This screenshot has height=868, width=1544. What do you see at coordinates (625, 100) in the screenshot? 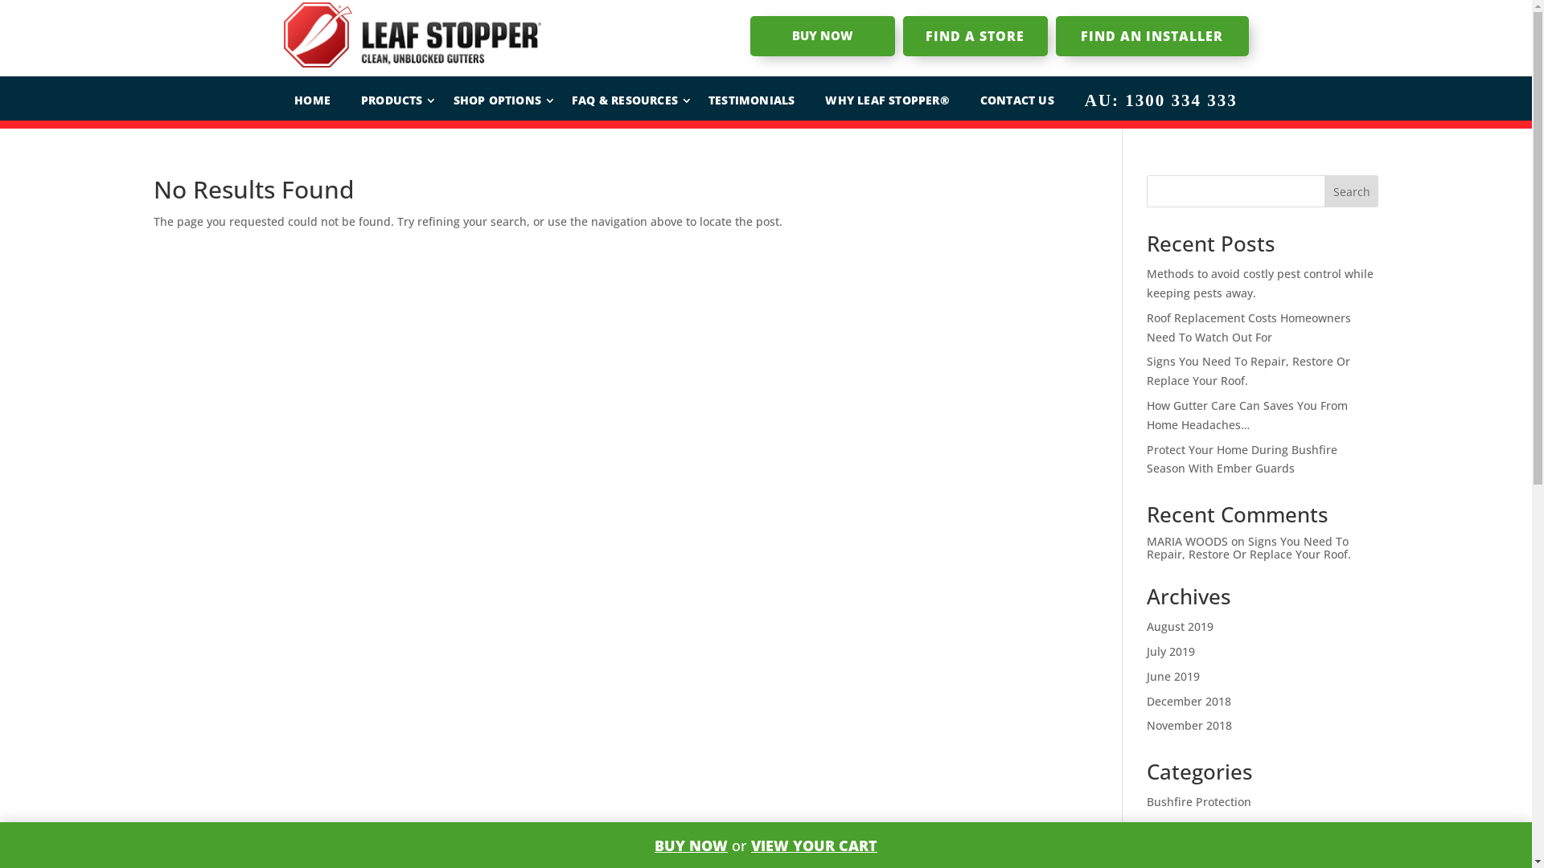
I see `FAQ & RESOURCES` at bounding box center [625, 100].